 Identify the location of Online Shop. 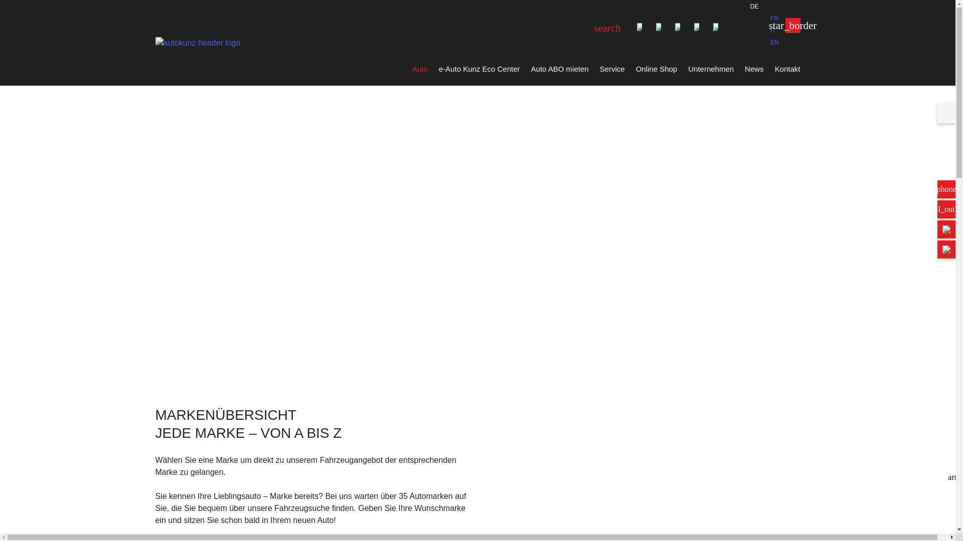
(657, 71).